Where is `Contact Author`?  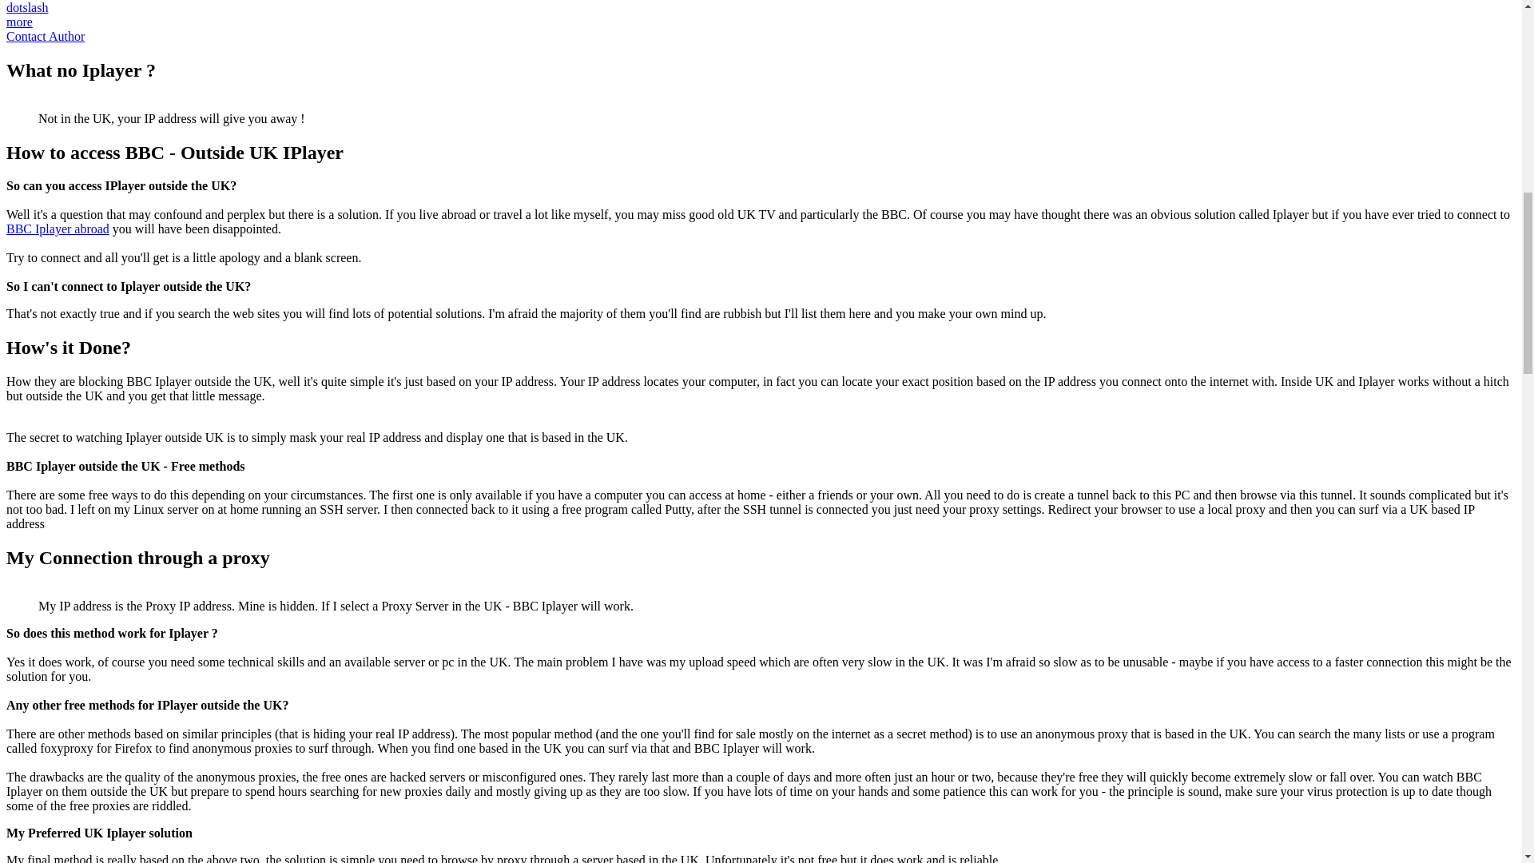 Contact Author is located at coordinates (45, 36).